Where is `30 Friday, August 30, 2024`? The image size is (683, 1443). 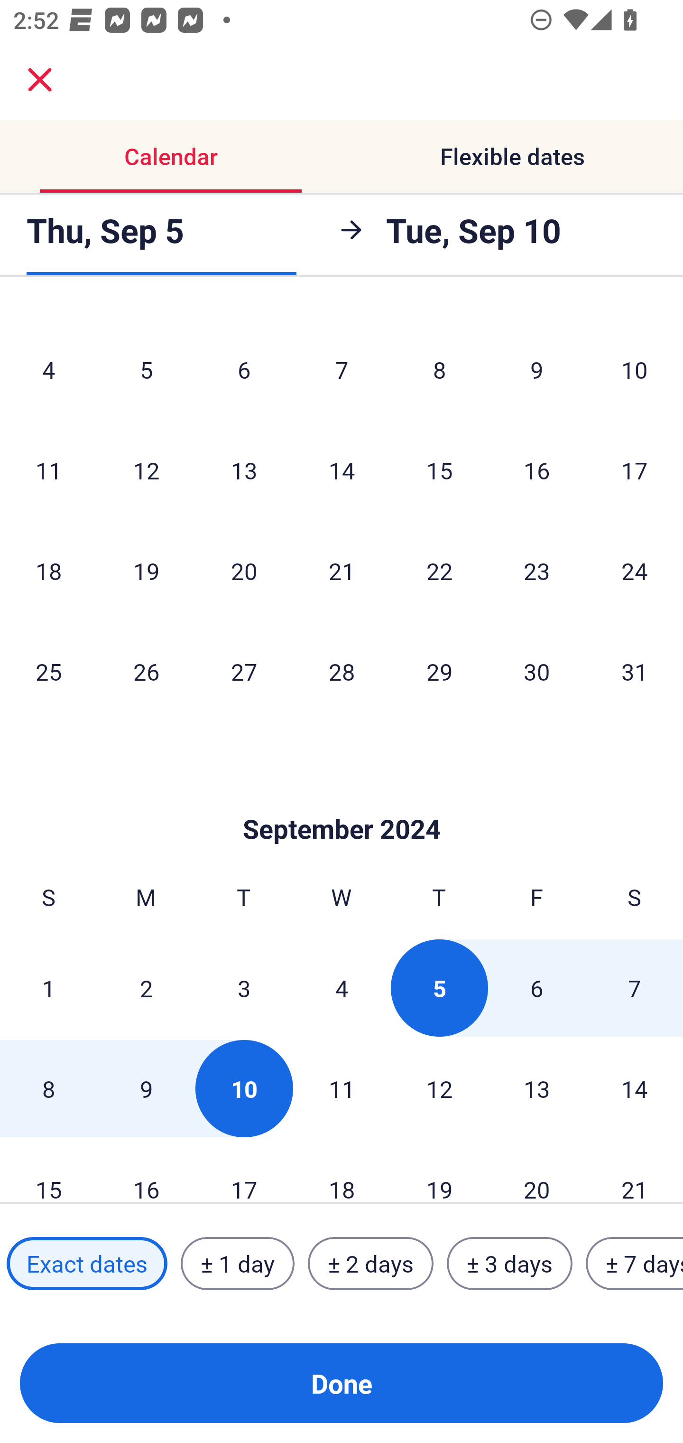
30 Friday, August 30, 2024 is located at coordinates (537, 671).